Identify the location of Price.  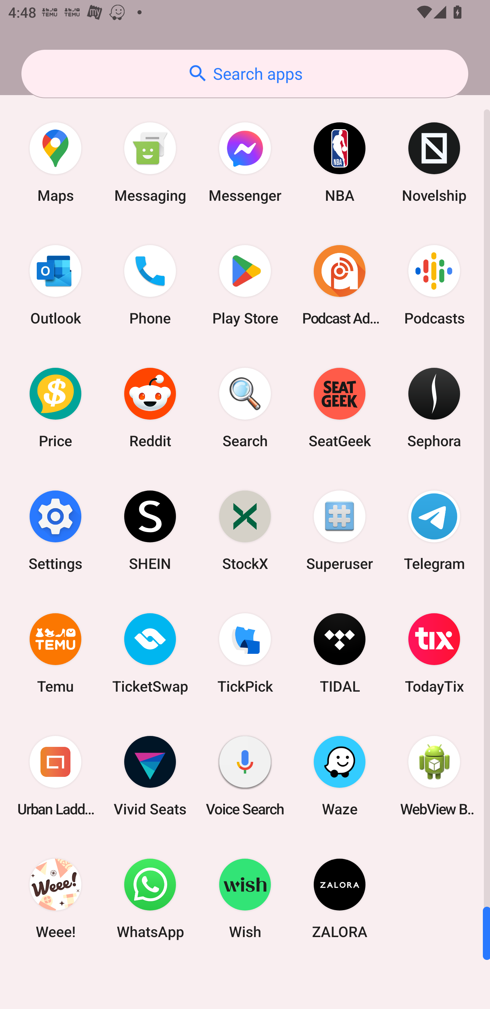
(55, 408).